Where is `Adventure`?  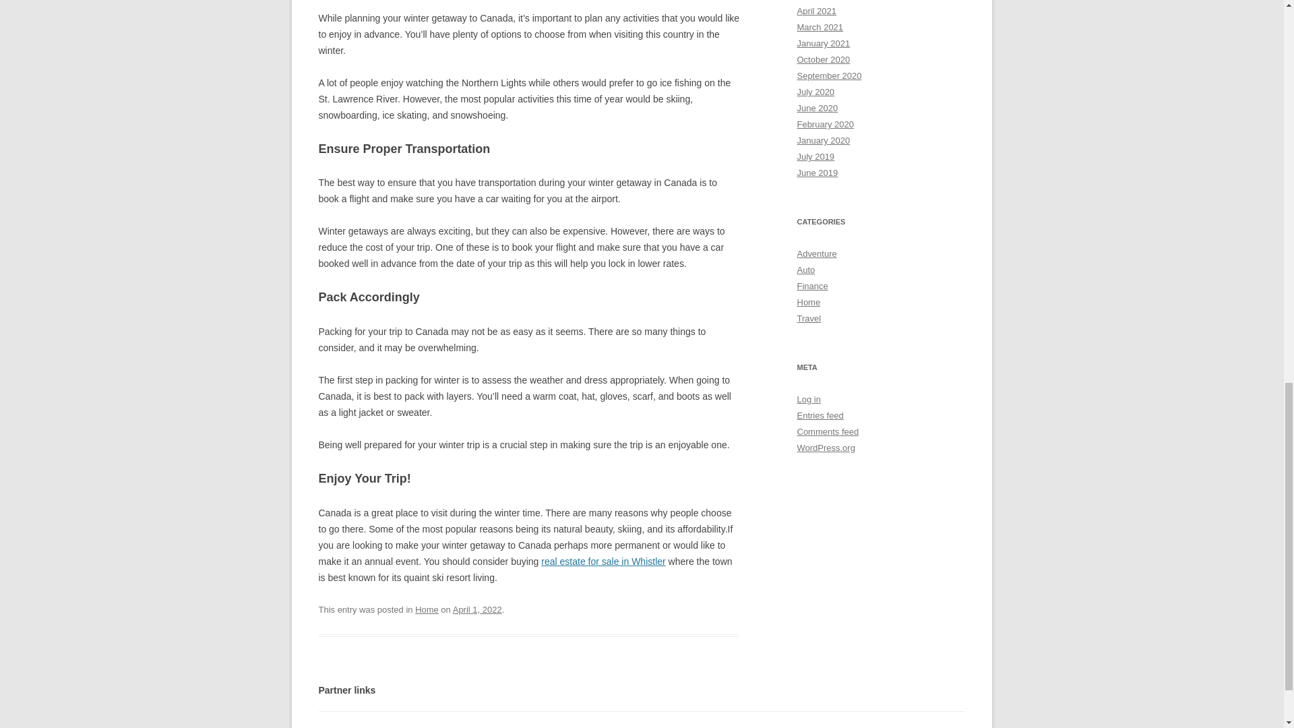 Adventure is located at coordinates (816, 253).